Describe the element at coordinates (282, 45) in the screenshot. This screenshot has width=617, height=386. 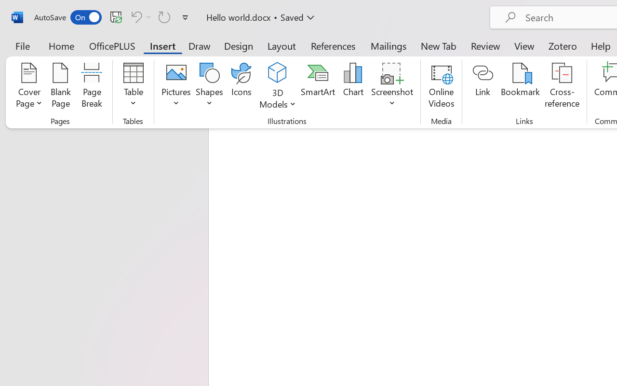
I see `Layout` at that location.